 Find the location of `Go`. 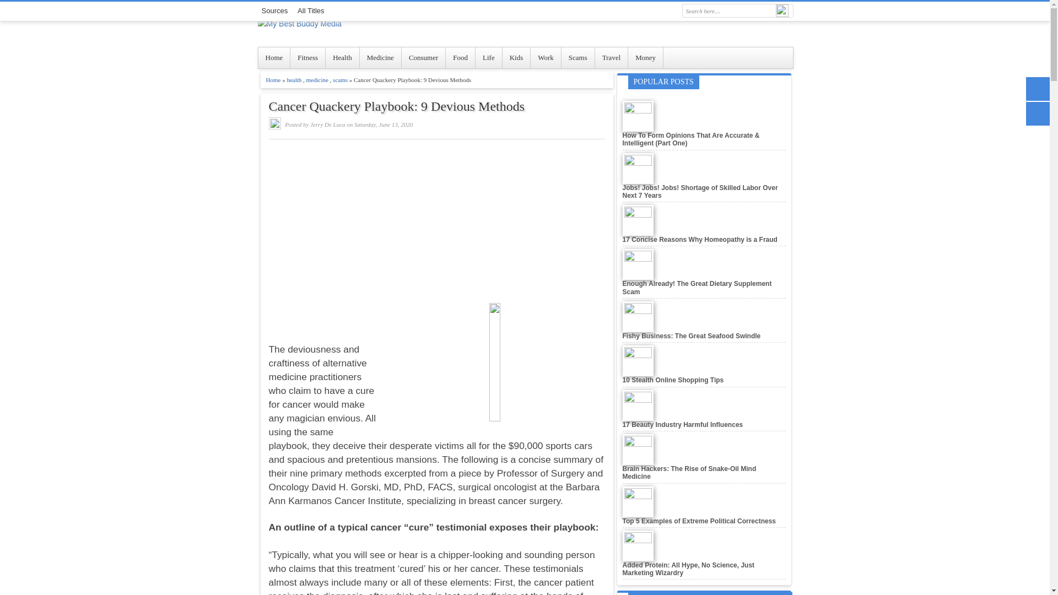

Go is located at coordinates (781, 10).